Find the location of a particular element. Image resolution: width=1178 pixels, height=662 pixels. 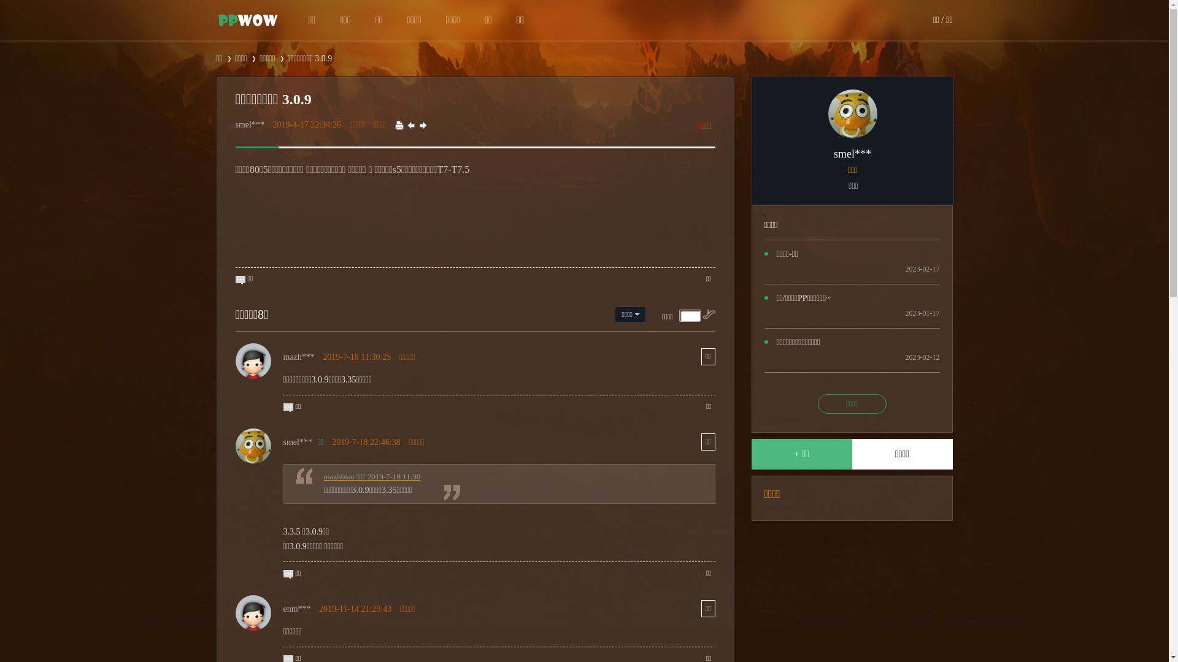

smel*** is located at coordinates (298, 443).